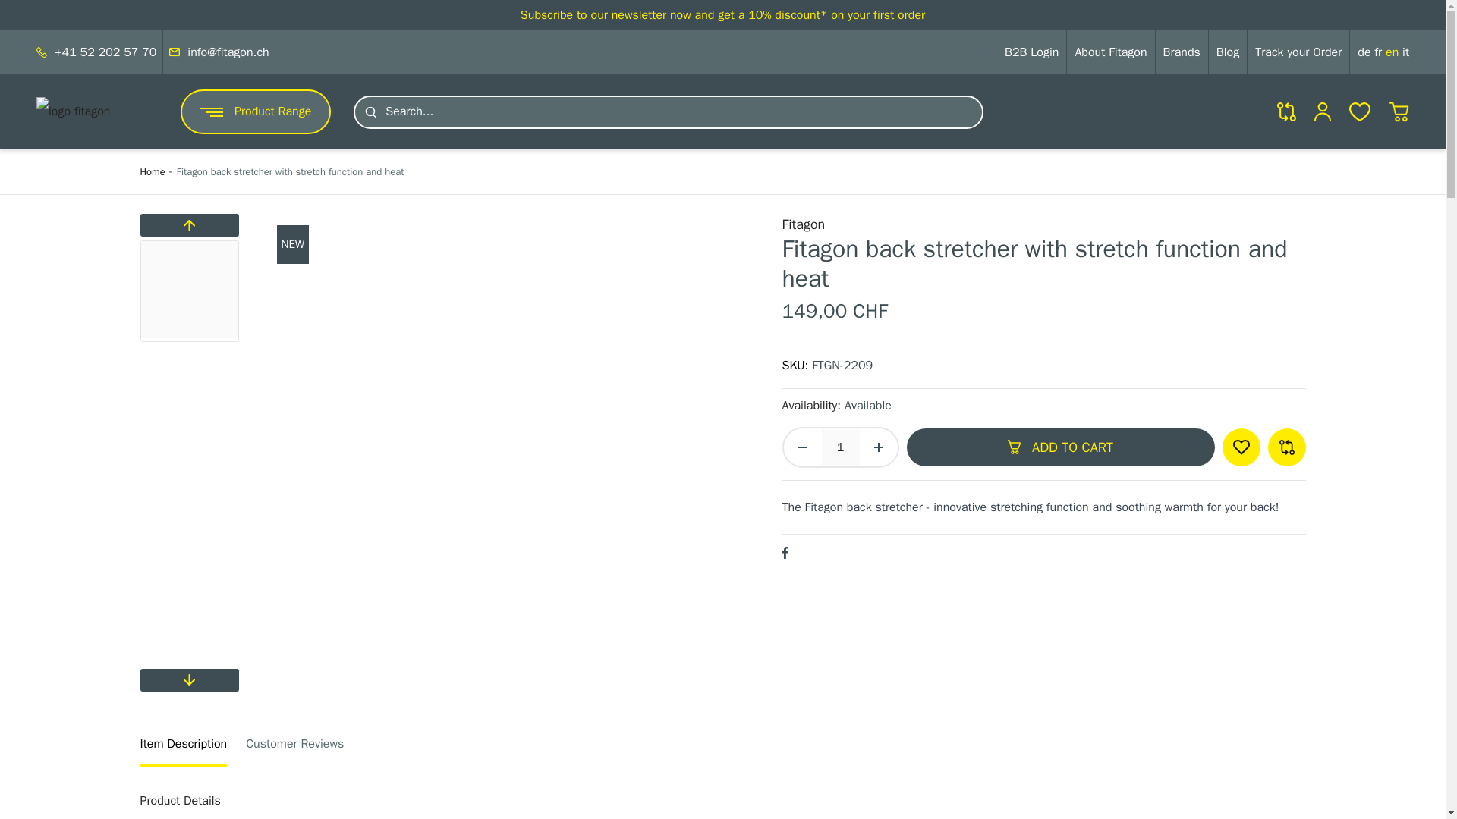  I want to click on About Fitagon, so click(1111, 52).